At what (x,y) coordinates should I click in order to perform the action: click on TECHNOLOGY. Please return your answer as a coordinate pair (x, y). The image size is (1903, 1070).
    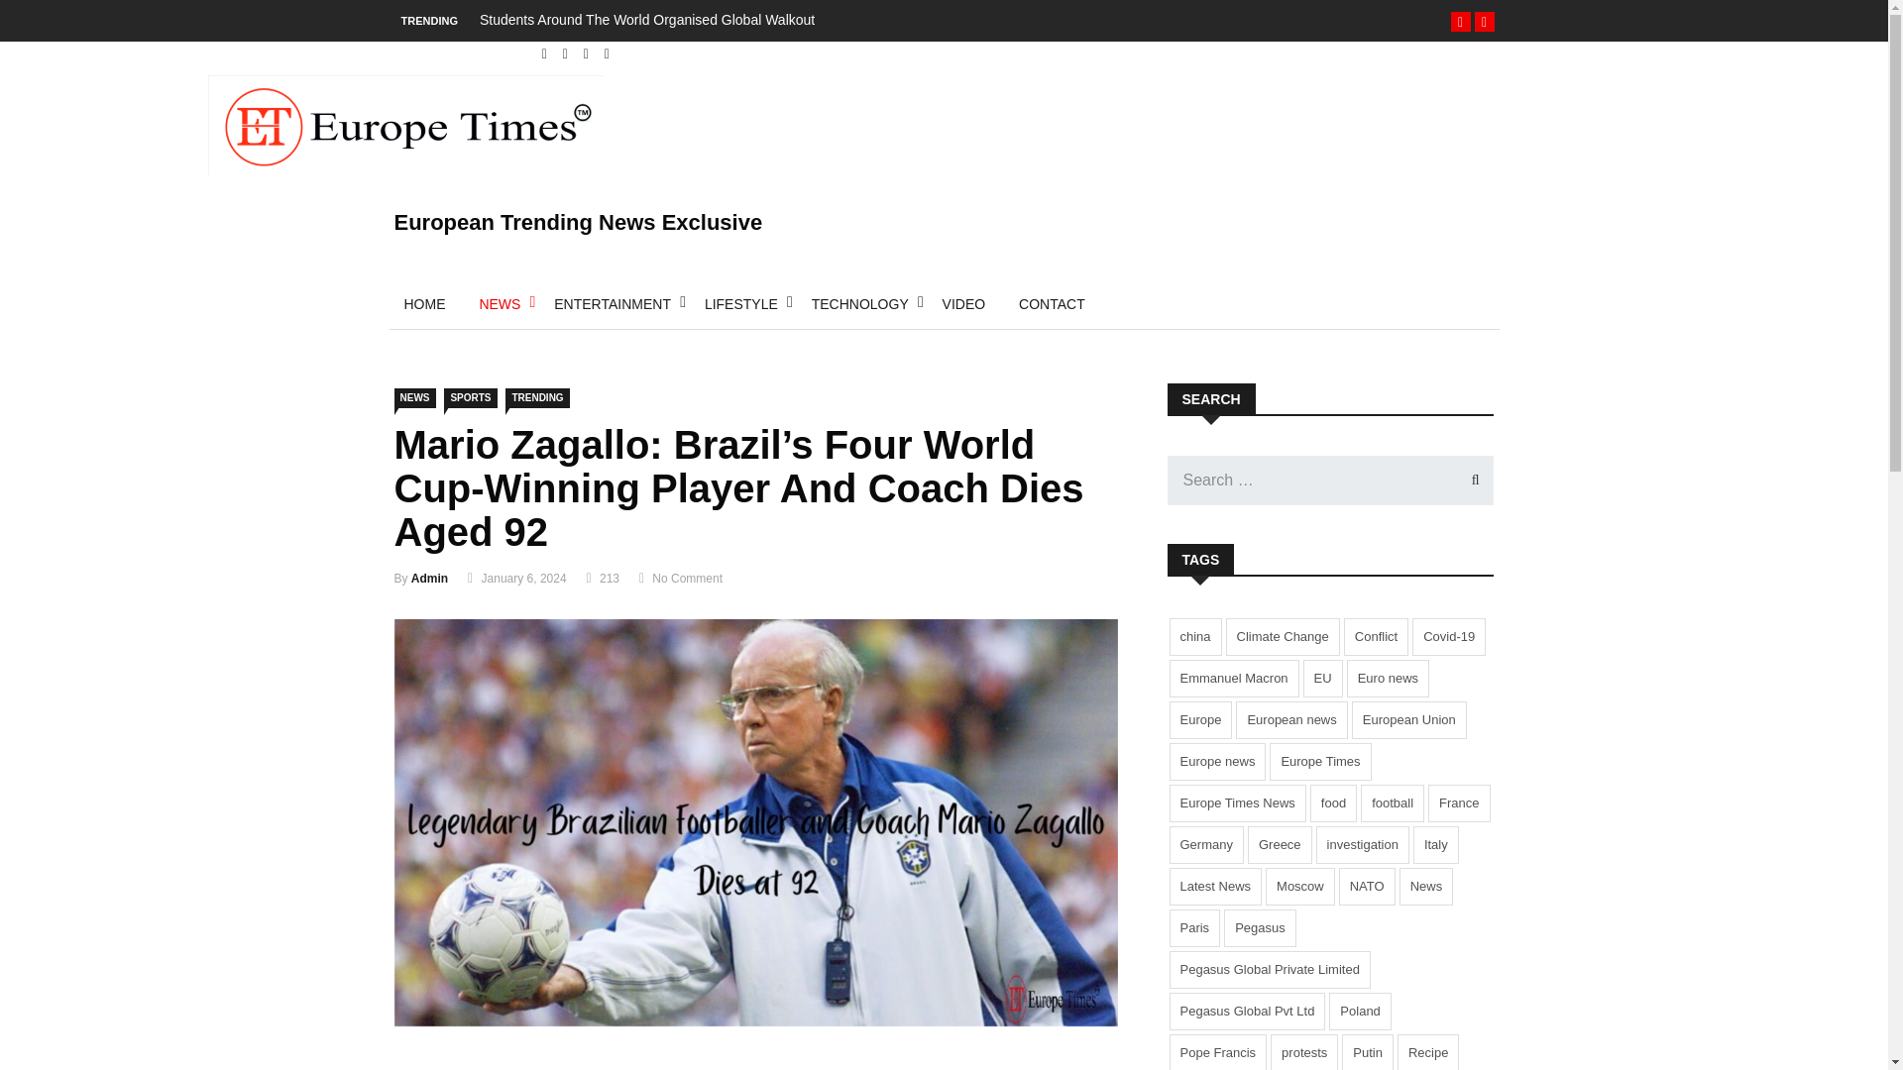
    Looking at the image, I should click on (860, 303).